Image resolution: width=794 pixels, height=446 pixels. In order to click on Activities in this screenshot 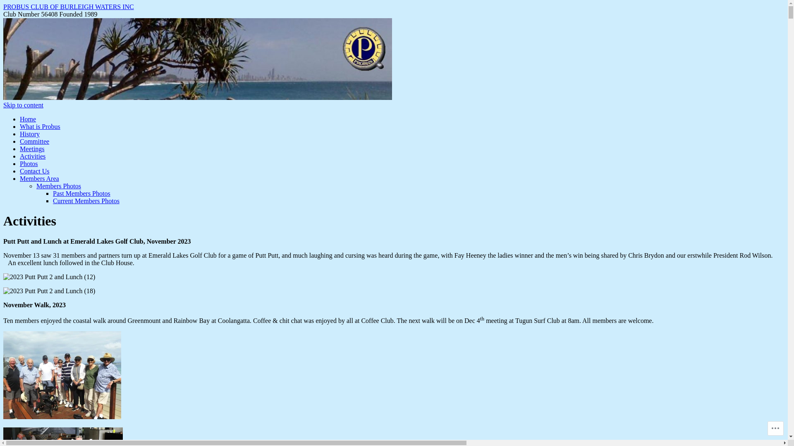, I will do `click(33, 156)`.